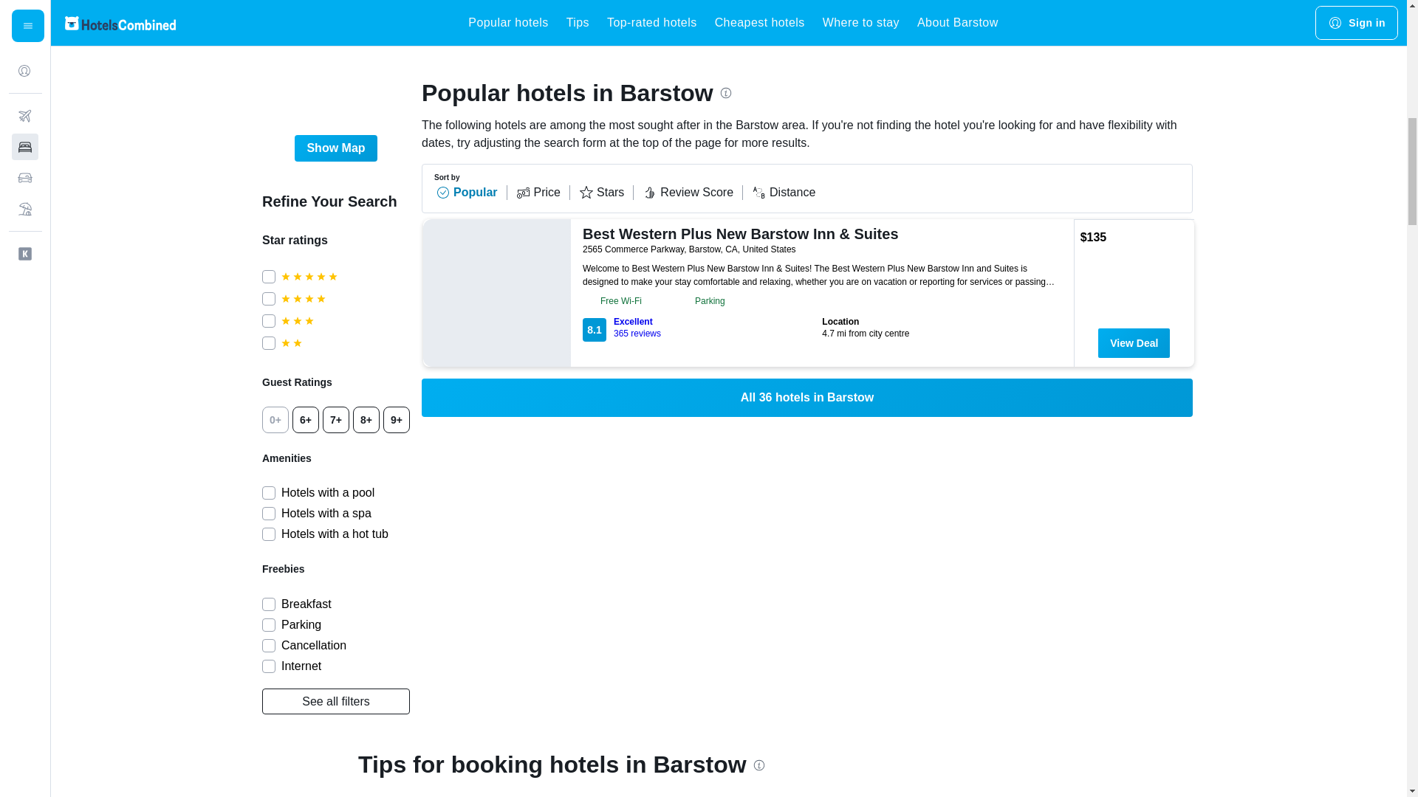 Image resolution: width=1418 pixels, height=797 pixels. What do you see at coordinates (335, 701) in the screenshot?
I see `3 stars` at bounding box center [335, 701].